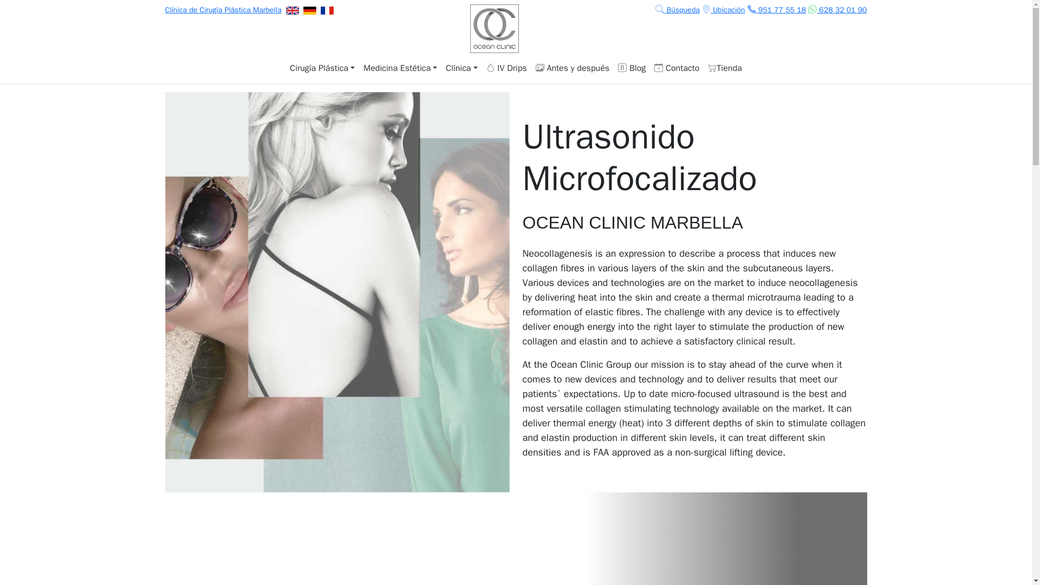  I want to click on Suche, so click(677, 10).